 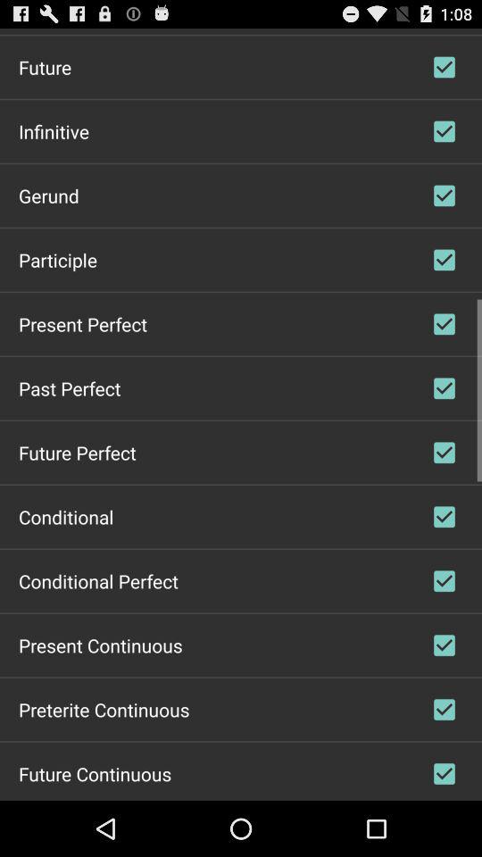 What do you see at coordinates (58, 259) in the screenshot?
I see `choose the item above the present perfect icon` at bounding box center [58, 259].